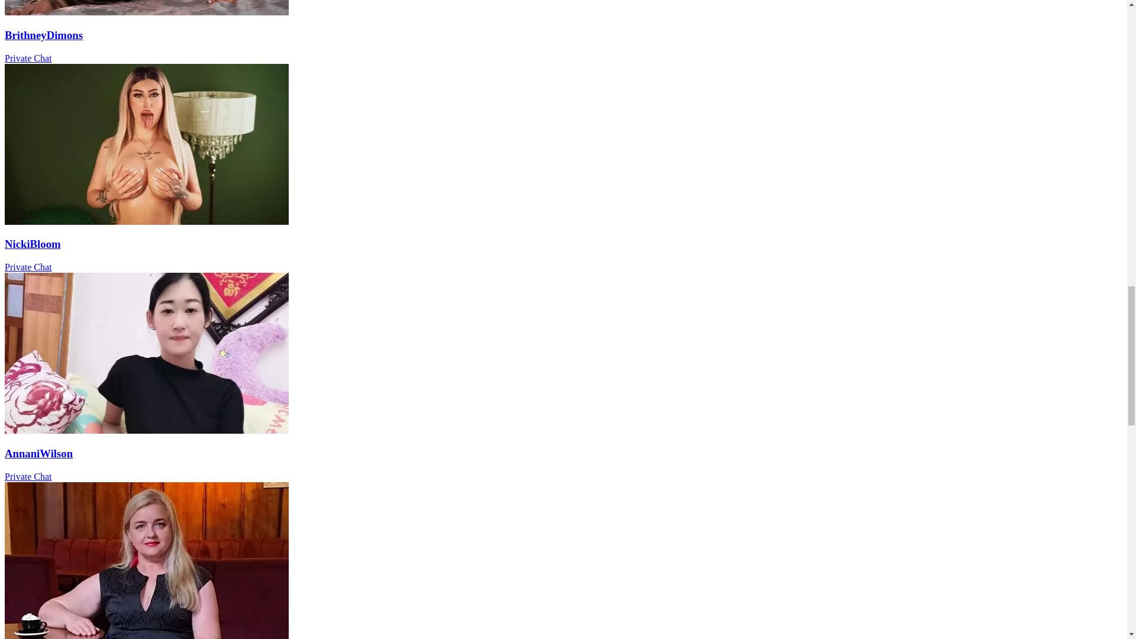 The width and height of the screenshot is (1136, 639). What do you see at coordinates (146, 12) in the screenshot?
I see `BrithneyDimons's live cam` at bounding box center [146, 12].